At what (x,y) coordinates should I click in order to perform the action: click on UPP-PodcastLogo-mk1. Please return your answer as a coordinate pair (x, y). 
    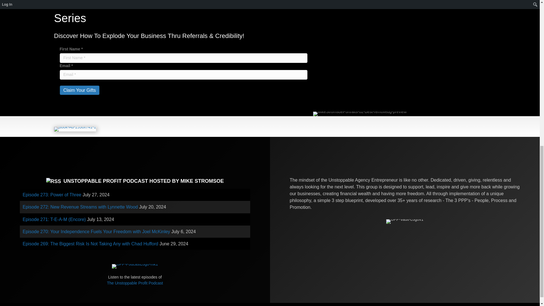
    Looking at the image, I should click on (135, 266).